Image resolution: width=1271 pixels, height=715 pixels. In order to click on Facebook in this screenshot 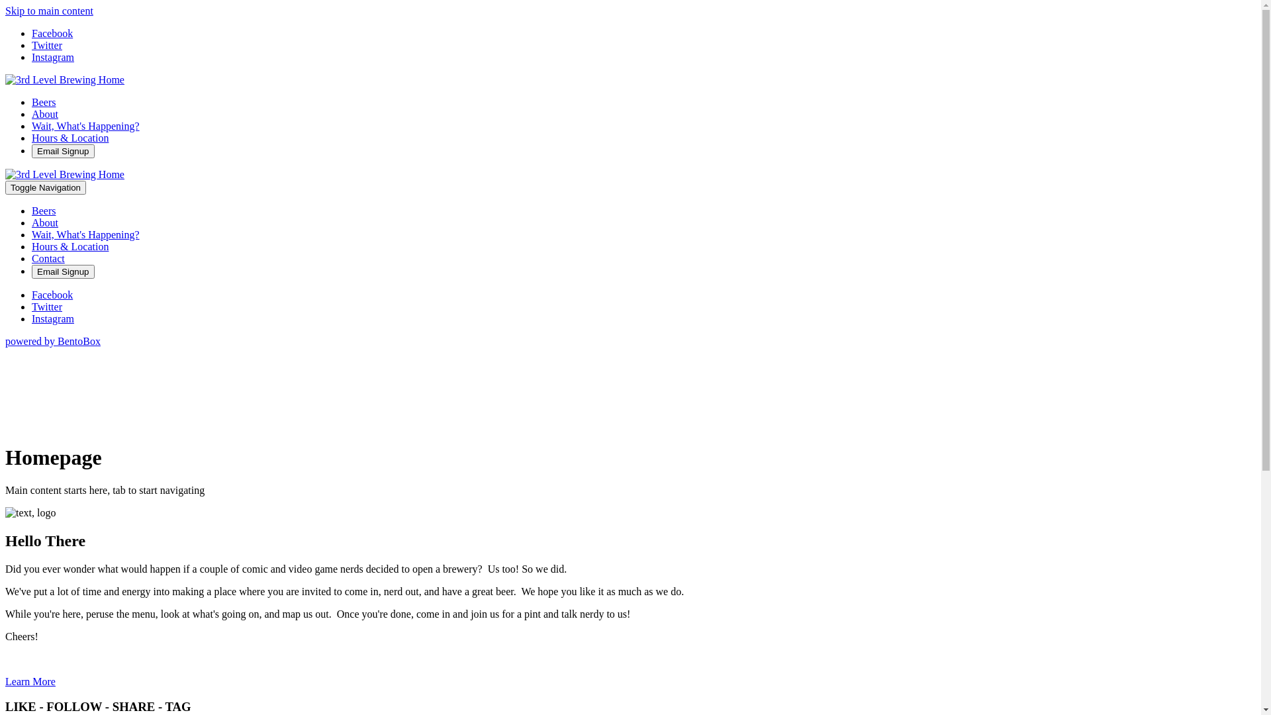, I will do `click(52, 33)`.